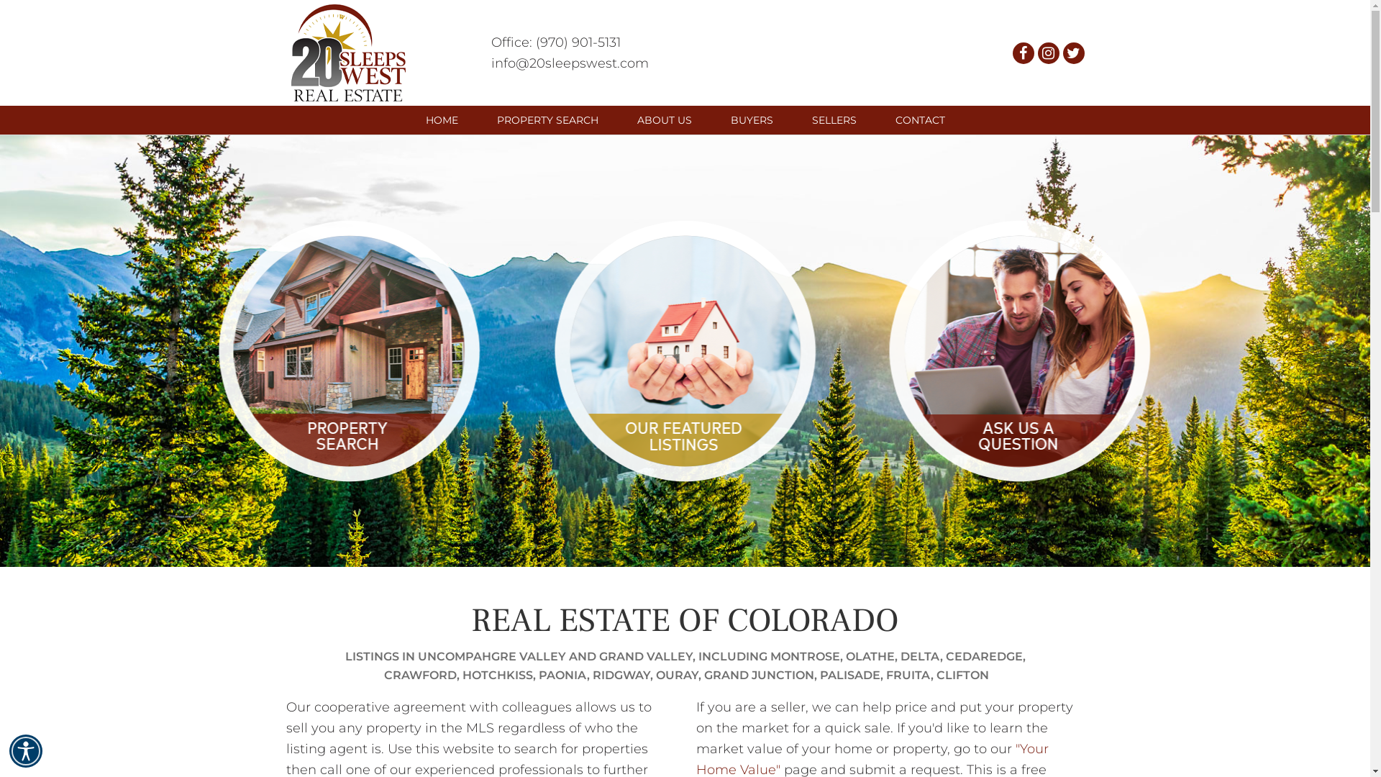  I want to click on BUYERS, so click(751, 119).